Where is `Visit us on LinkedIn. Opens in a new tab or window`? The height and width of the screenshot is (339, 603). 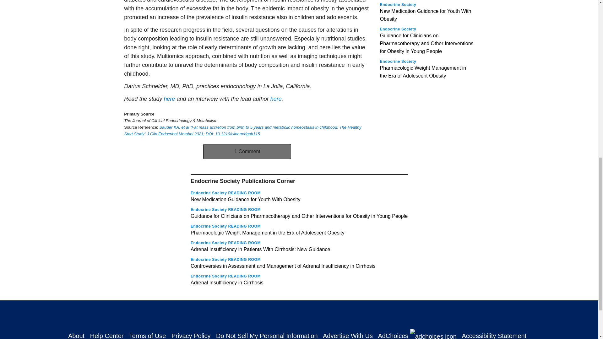 Visit us on LinkedIn. Opens in a new tab or window is located at coordinates (310, 315).